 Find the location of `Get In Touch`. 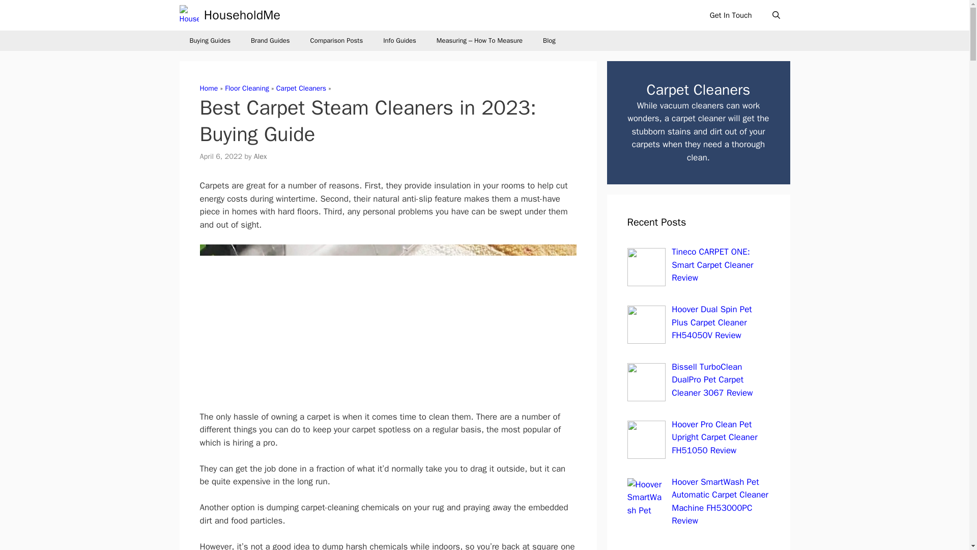

Get In Touch is located at coordinates (731, 15).